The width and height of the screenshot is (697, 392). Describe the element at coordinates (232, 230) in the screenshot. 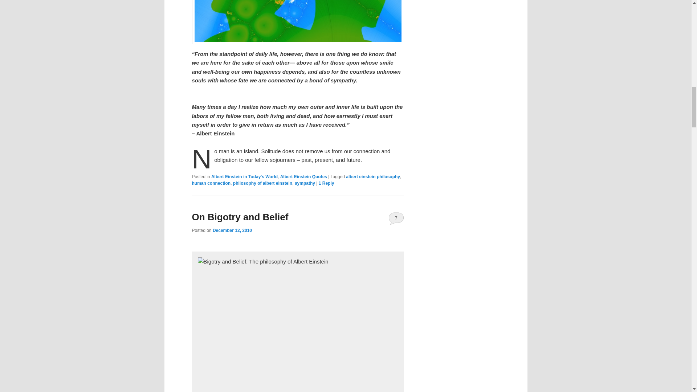

I see `6:39 pm` at that location.